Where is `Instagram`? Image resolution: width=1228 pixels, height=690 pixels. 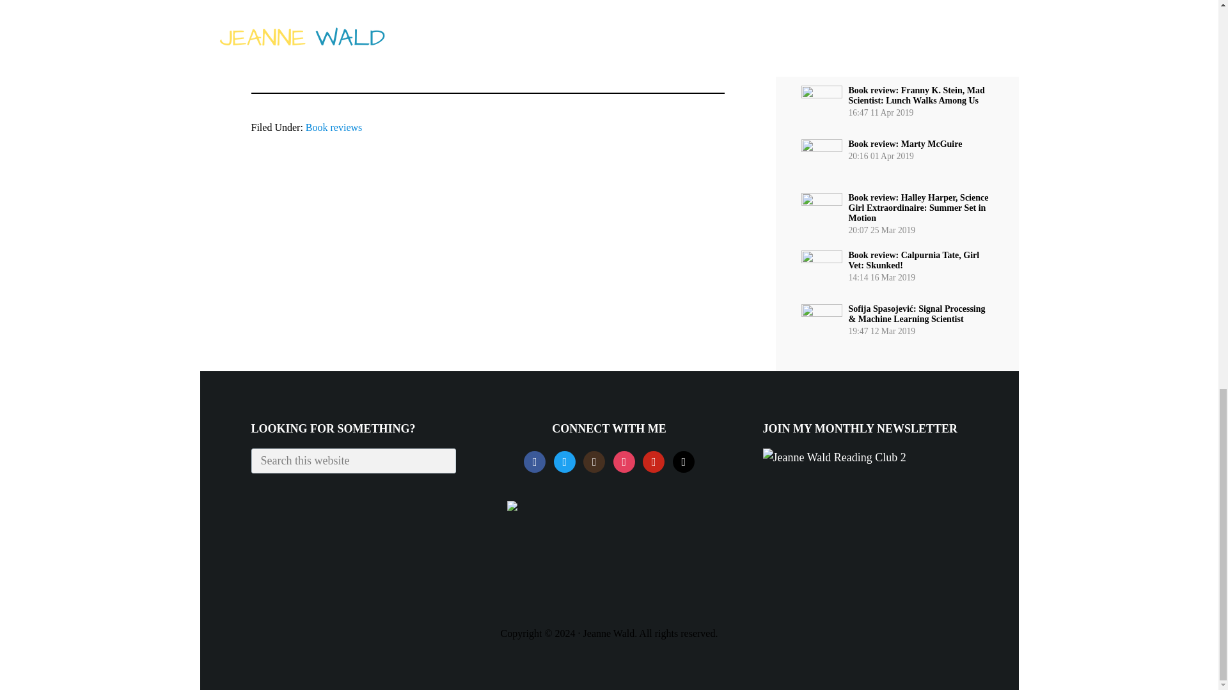 Instagram is located at coordinates (624, 460).